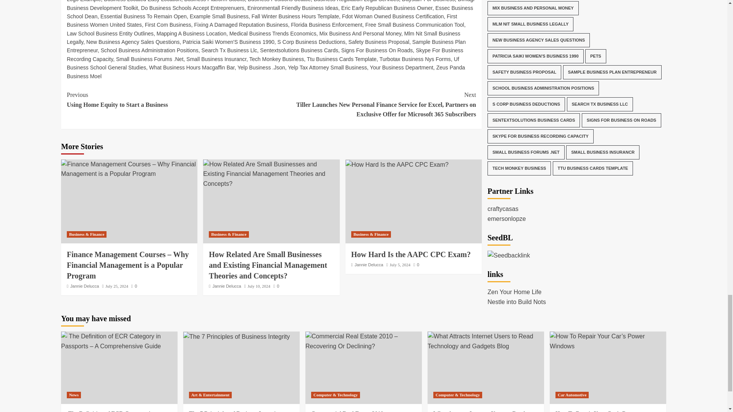 This screenshot has width=733, height=412. Describe the element at coordinates (214, 1) in the screenshot. I see `Business Platform Stocks` at that location.